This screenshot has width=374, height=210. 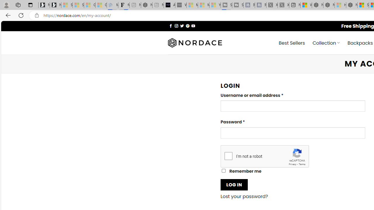 What do you see at coordinates (171, 26) in the screenshot?
I see `Follow on Facebook` at bounding box center [171, 26].